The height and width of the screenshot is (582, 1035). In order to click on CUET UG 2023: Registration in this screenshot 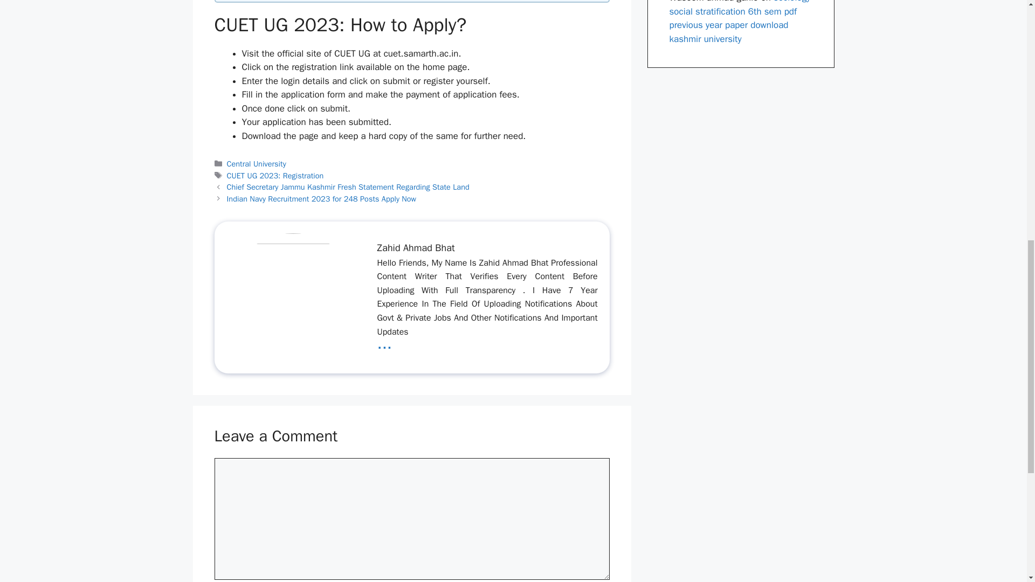, I will do `click(275, 176)`.